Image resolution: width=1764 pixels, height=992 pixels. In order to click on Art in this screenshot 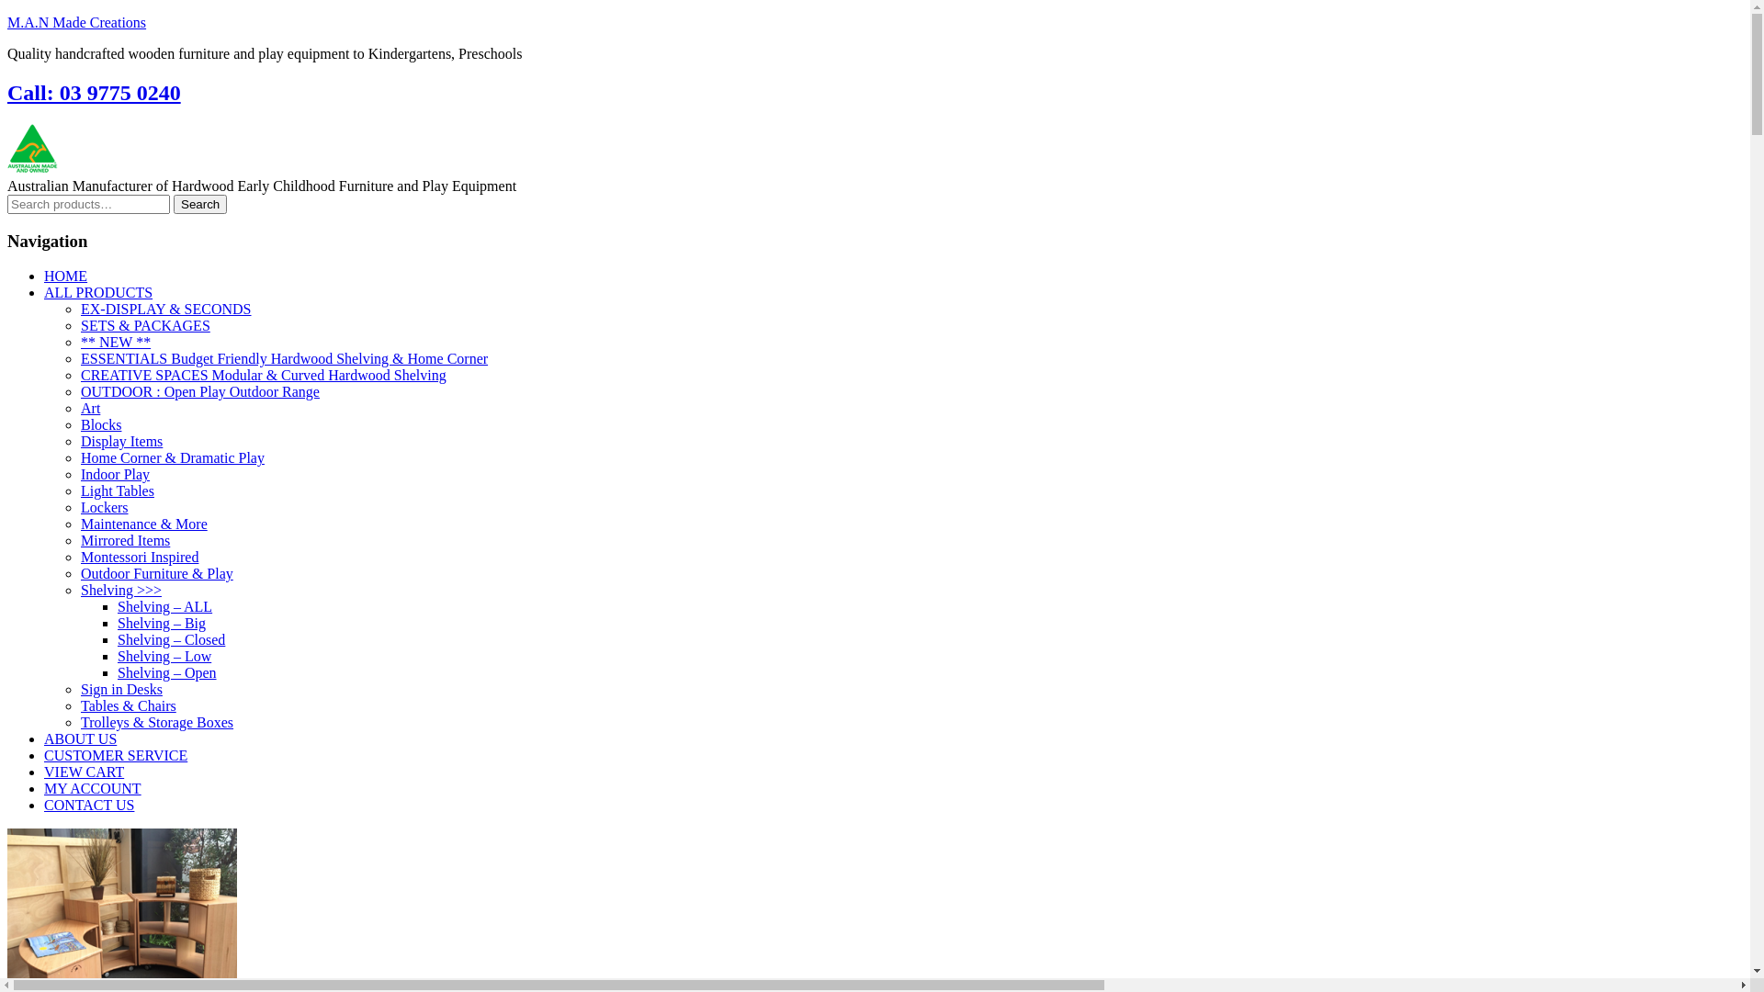, I will do `click(90, 408)`.